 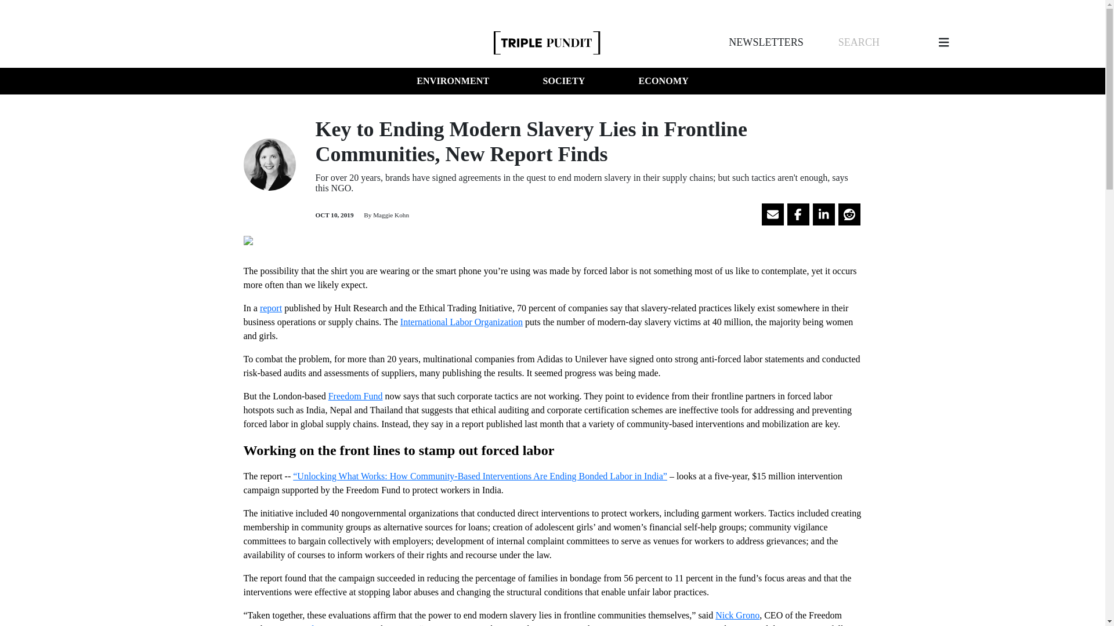 I want to click on report, so click(x=270, y=308).